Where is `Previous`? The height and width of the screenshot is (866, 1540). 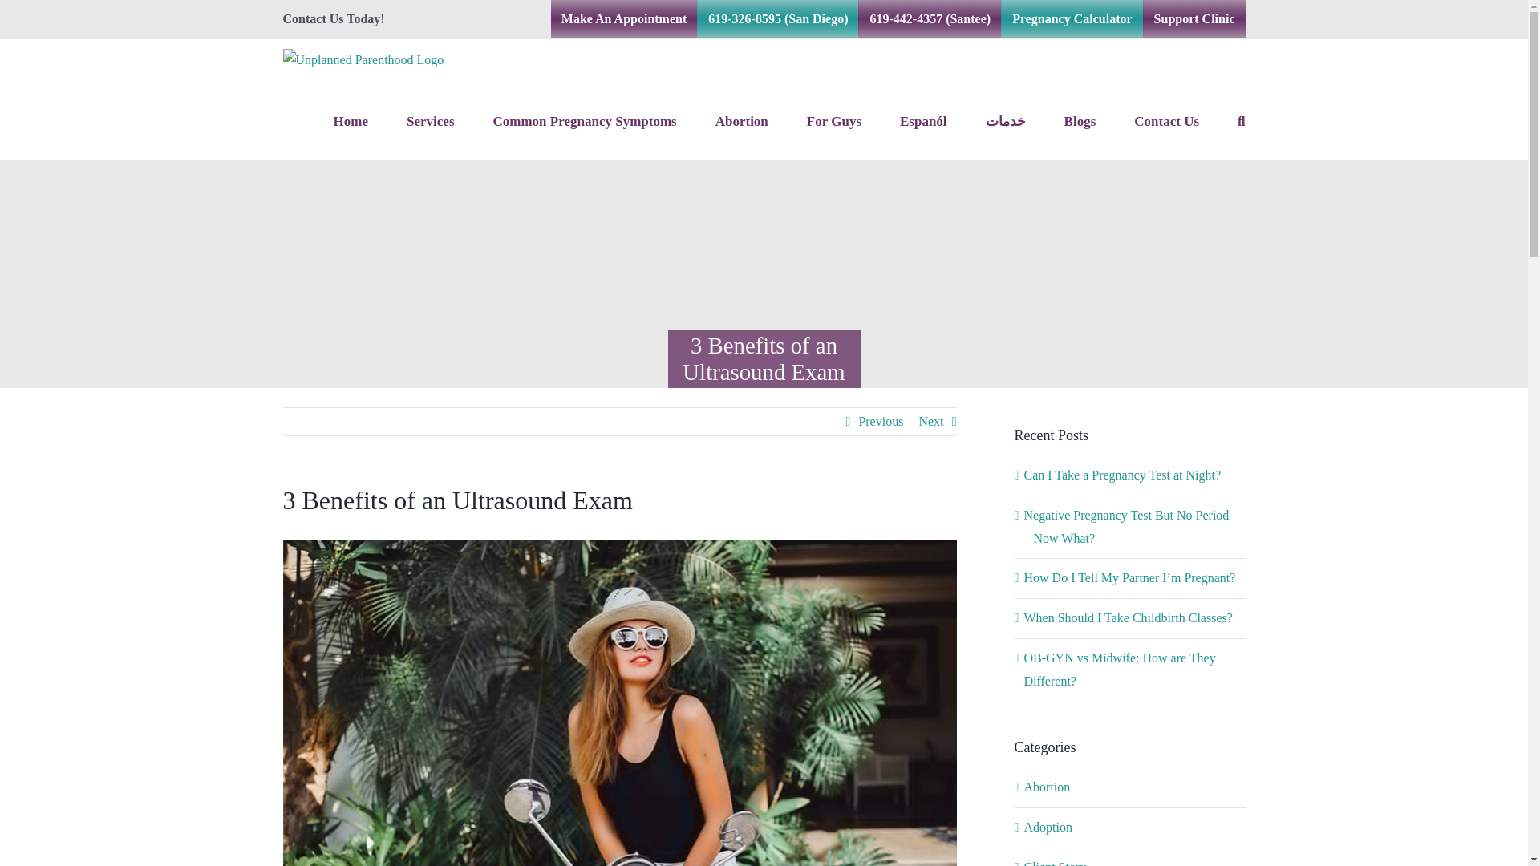 Previous is located at coordinates (880, 422).